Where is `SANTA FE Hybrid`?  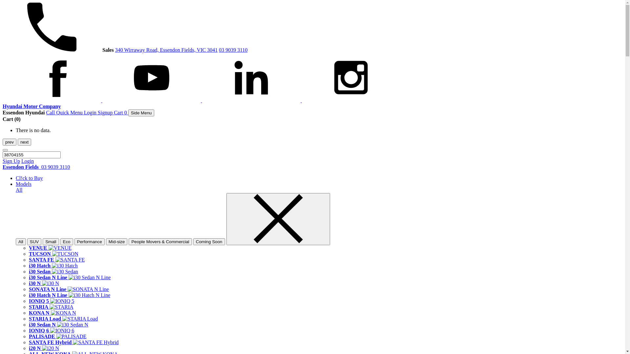
SANTA FE Hybrid is located at coordinates (74, 342).